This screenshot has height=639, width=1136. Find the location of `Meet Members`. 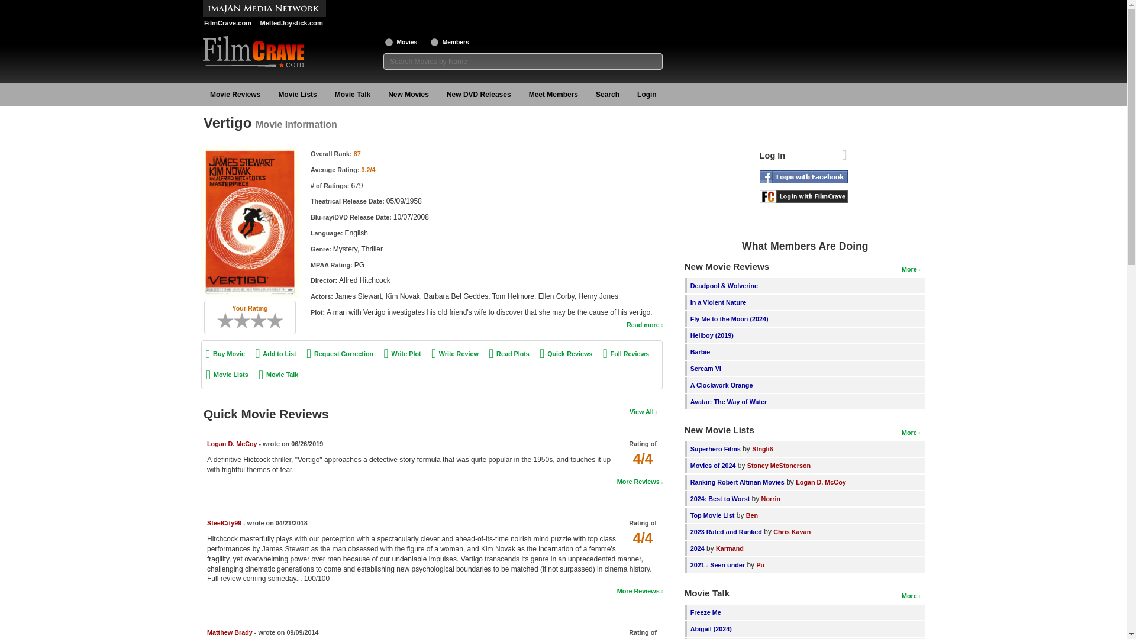

Meet Members is located at coordinates (554, 95).